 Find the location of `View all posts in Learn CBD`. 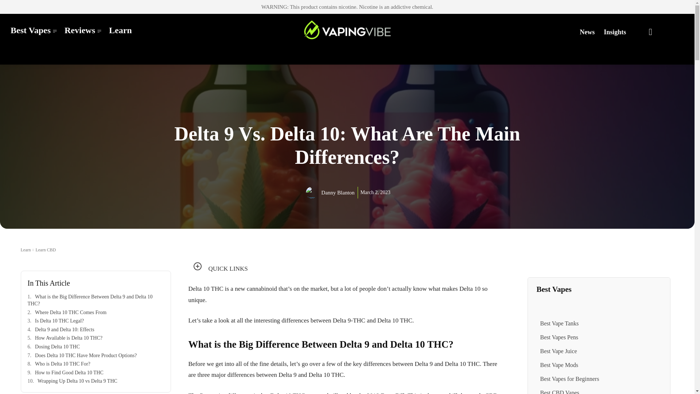

View all posts in Learn CBD is located at coordinates (46, 250).